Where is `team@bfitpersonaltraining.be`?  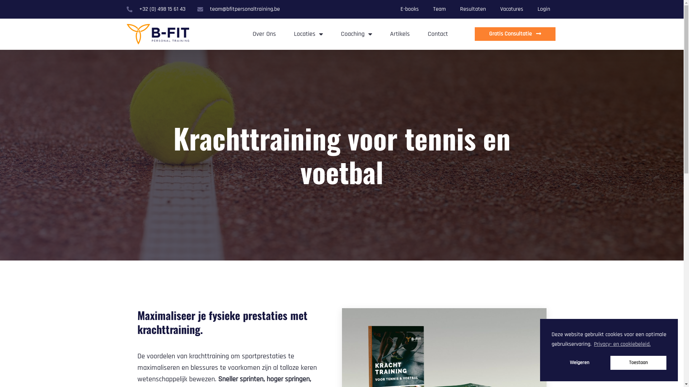 team@bfitpersonaltraining.be is located at coordinates (239, 9).